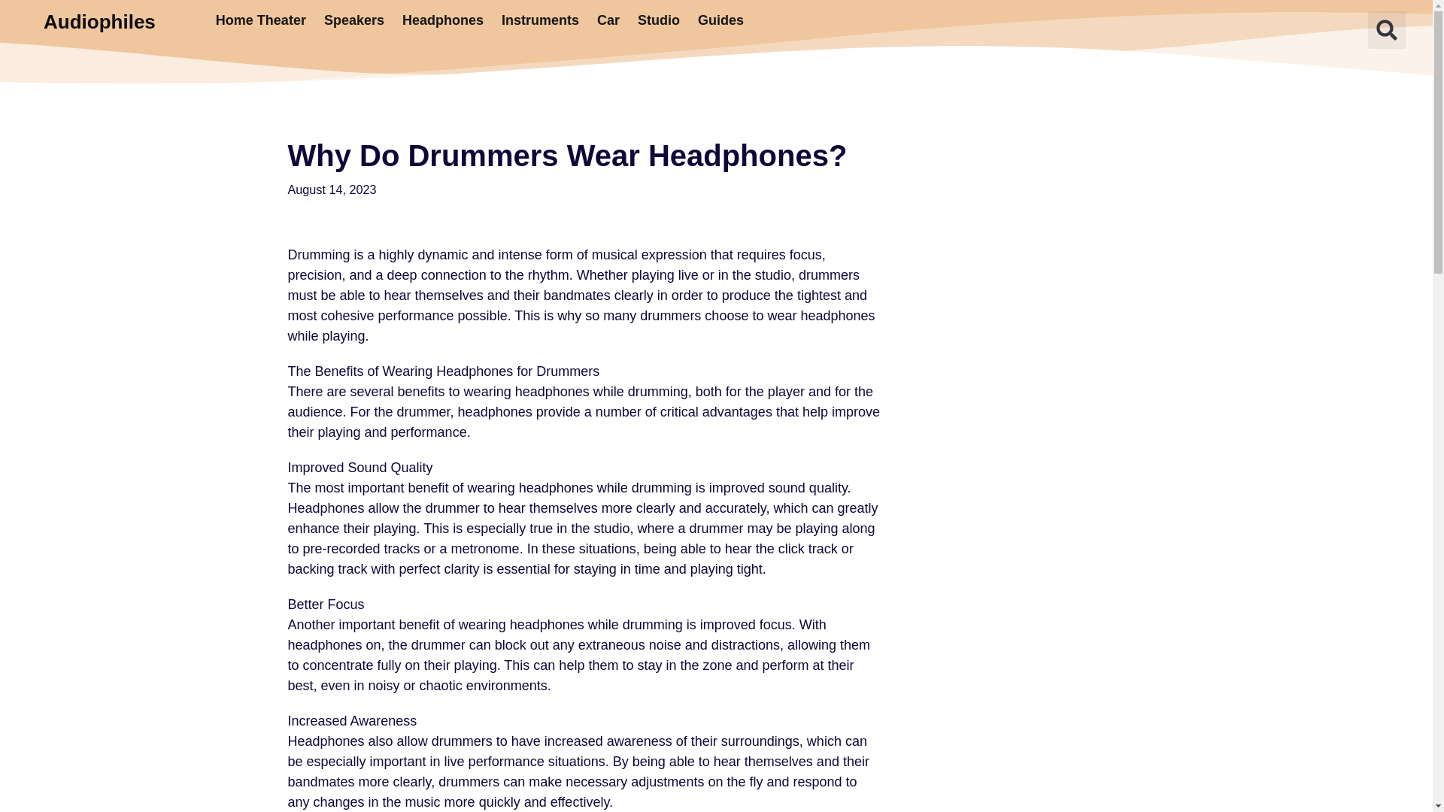 The width and height of the screenshot is (1444, 812). What do you see at coordinates (658, 20) in the screenshot?
I see `Studio` at bounding box center [658, 20].